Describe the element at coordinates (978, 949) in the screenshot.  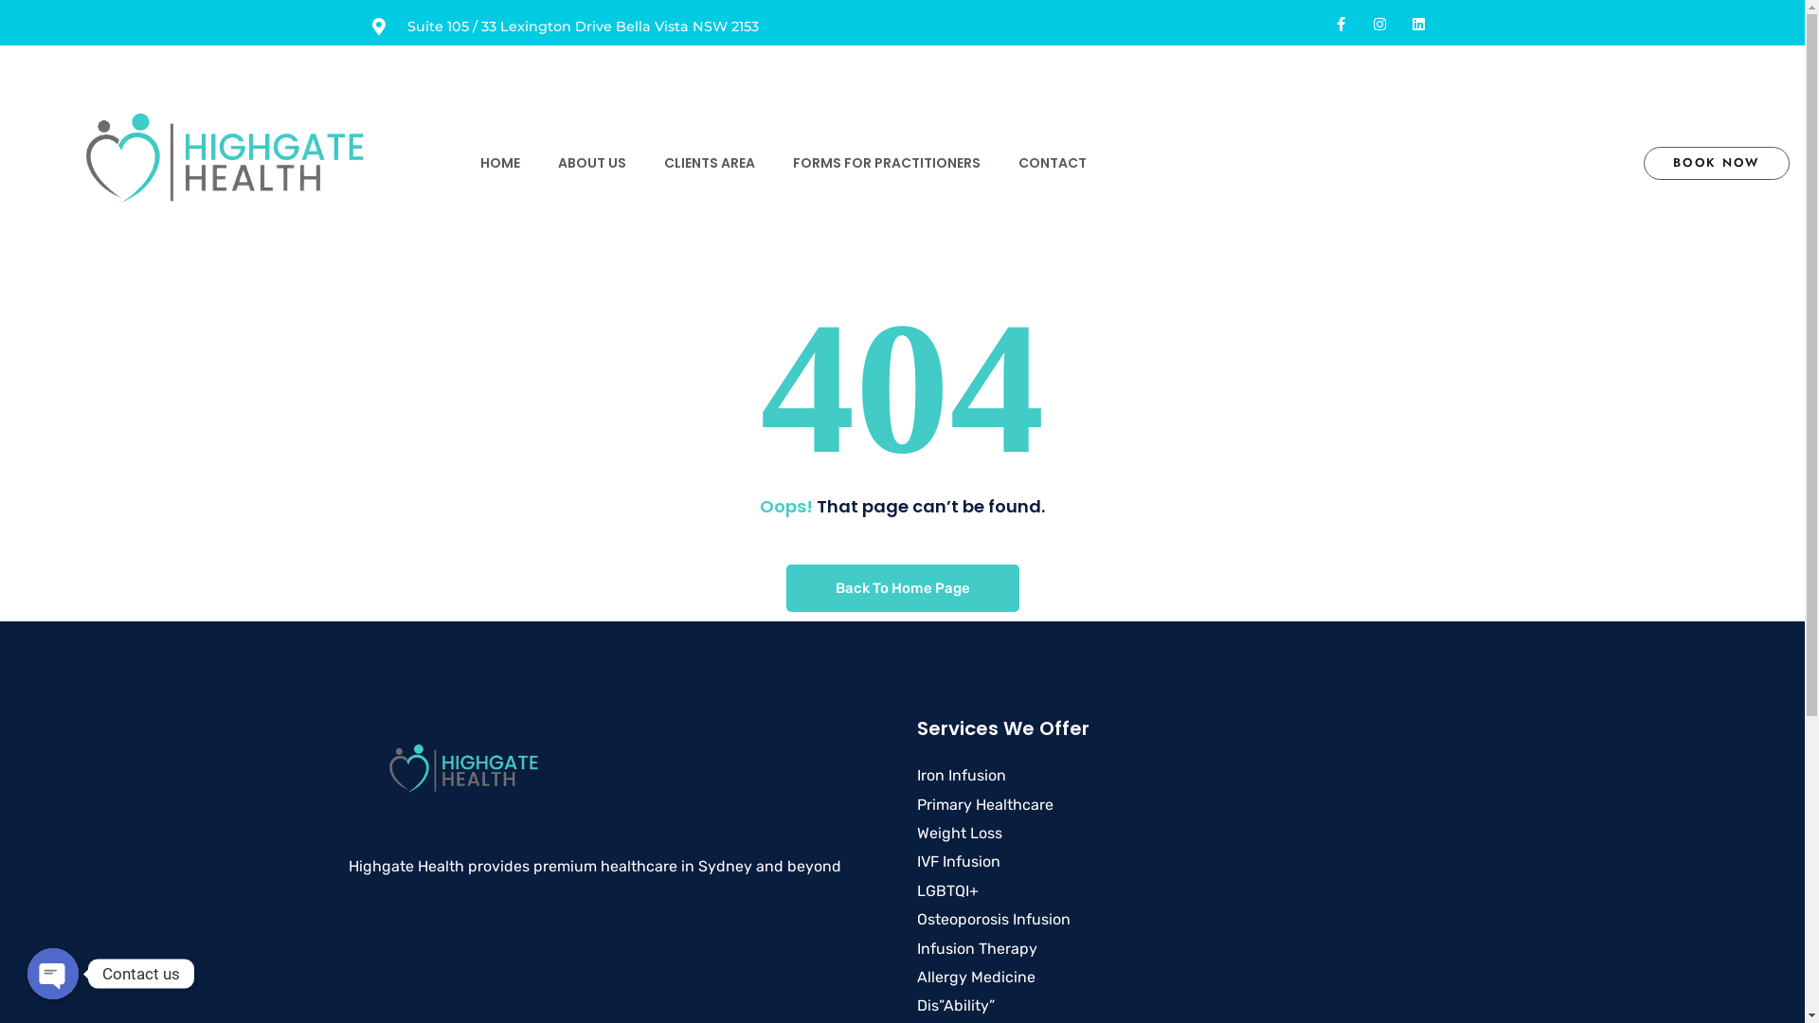
I see `Infusion Therapy` at that location.